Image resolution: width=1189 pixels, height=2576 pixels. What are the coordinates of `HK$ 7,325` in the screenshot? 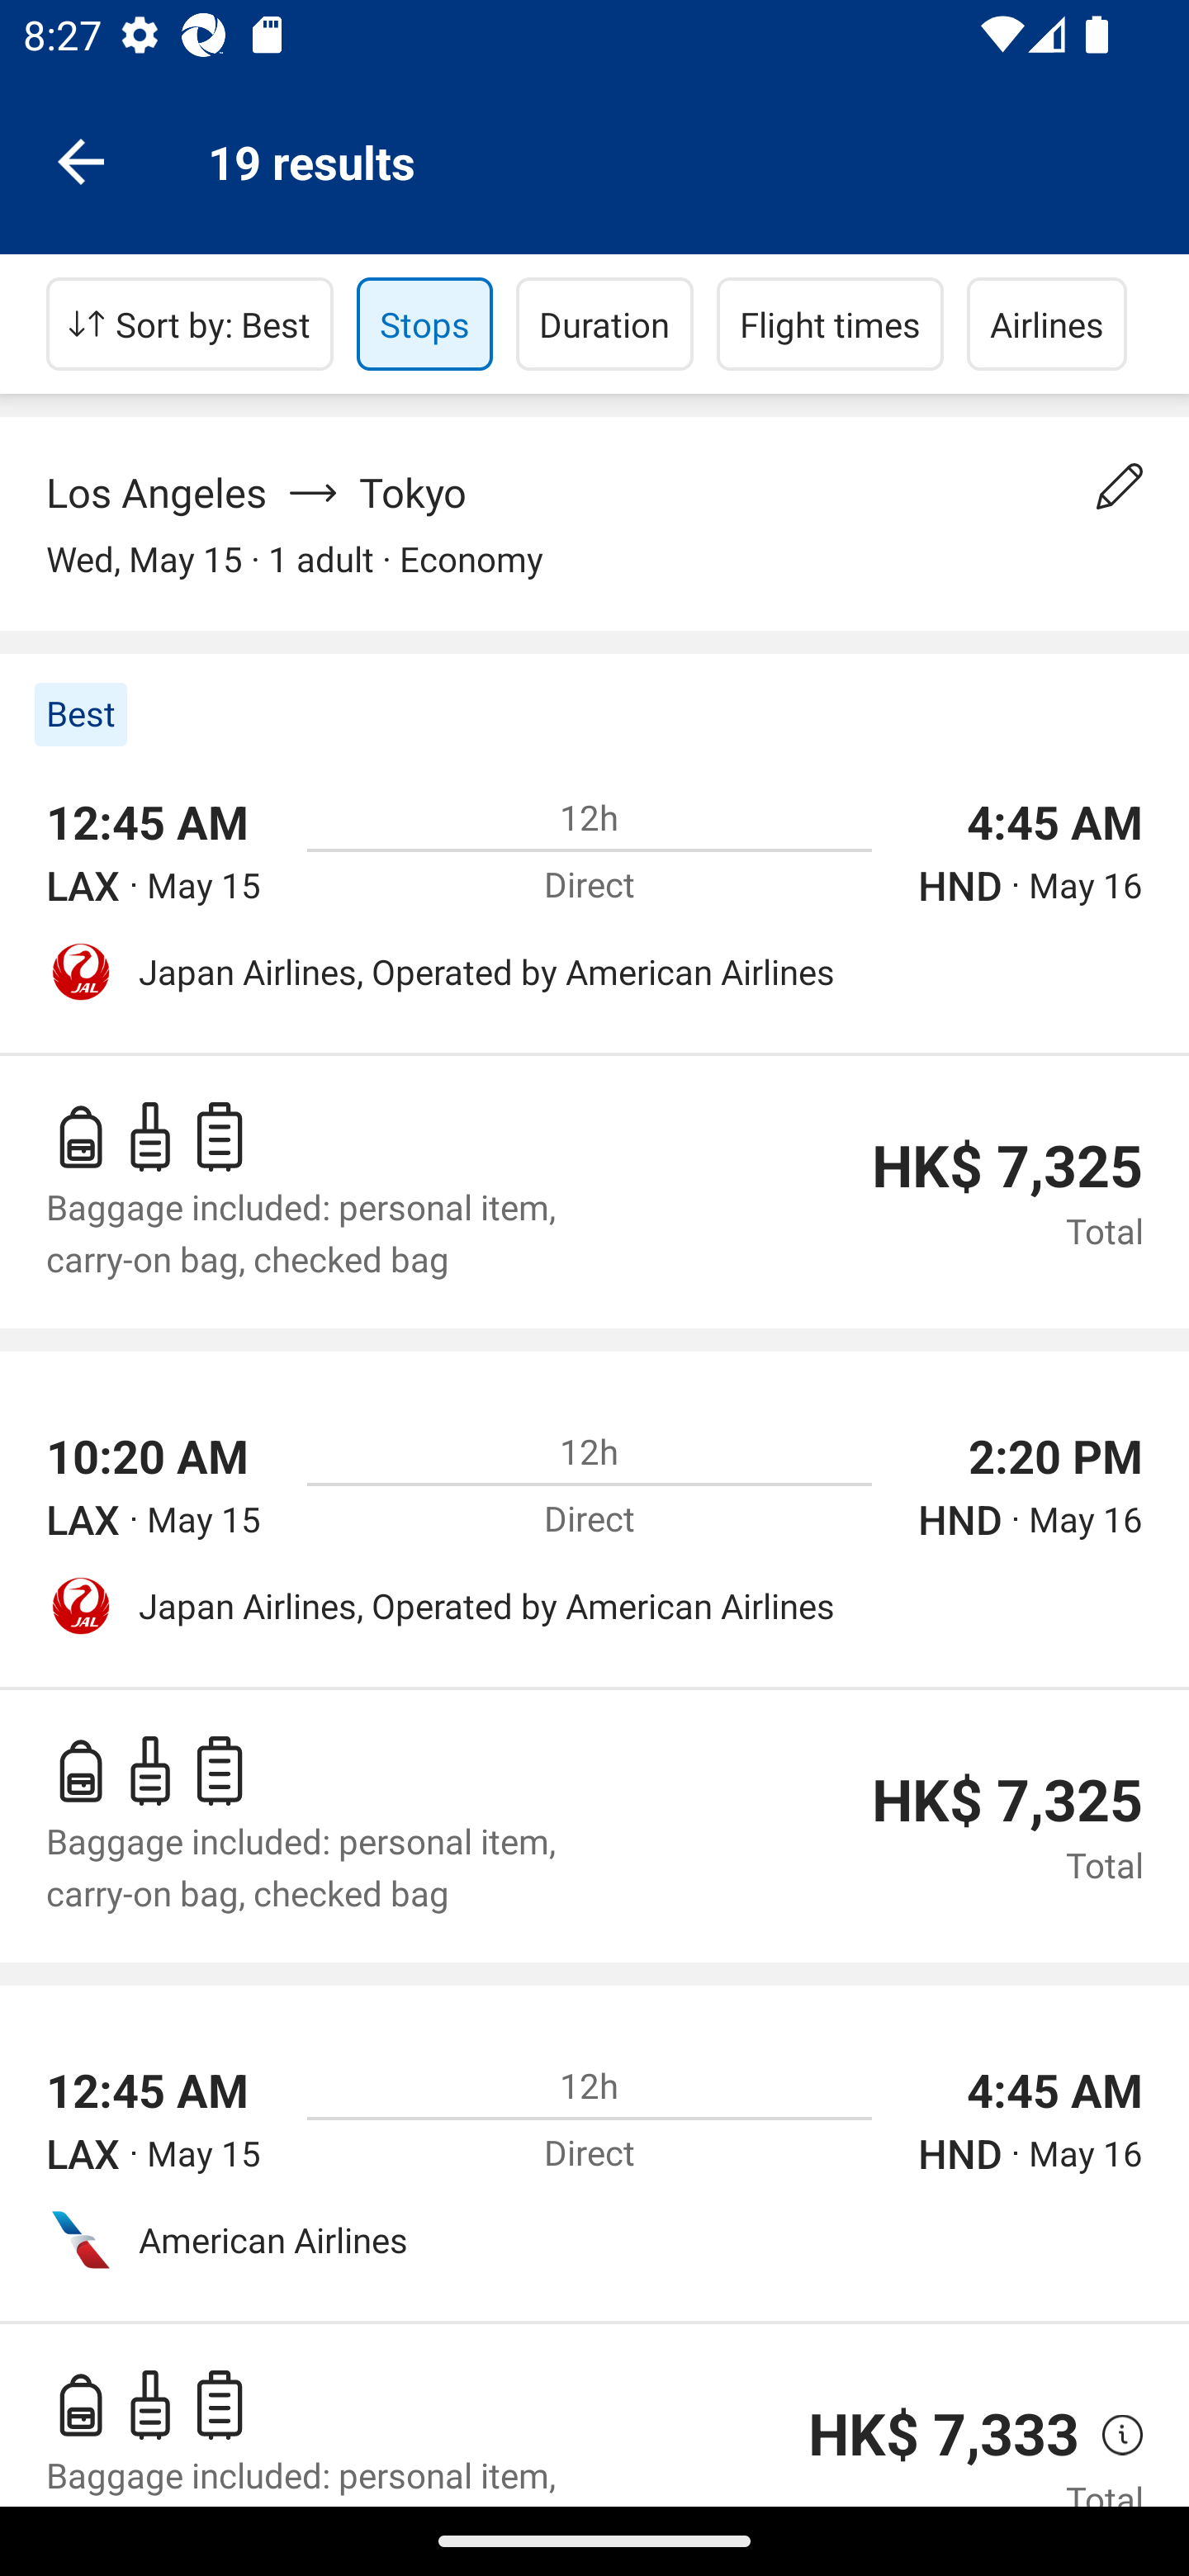 It's located at (1007, 1800).